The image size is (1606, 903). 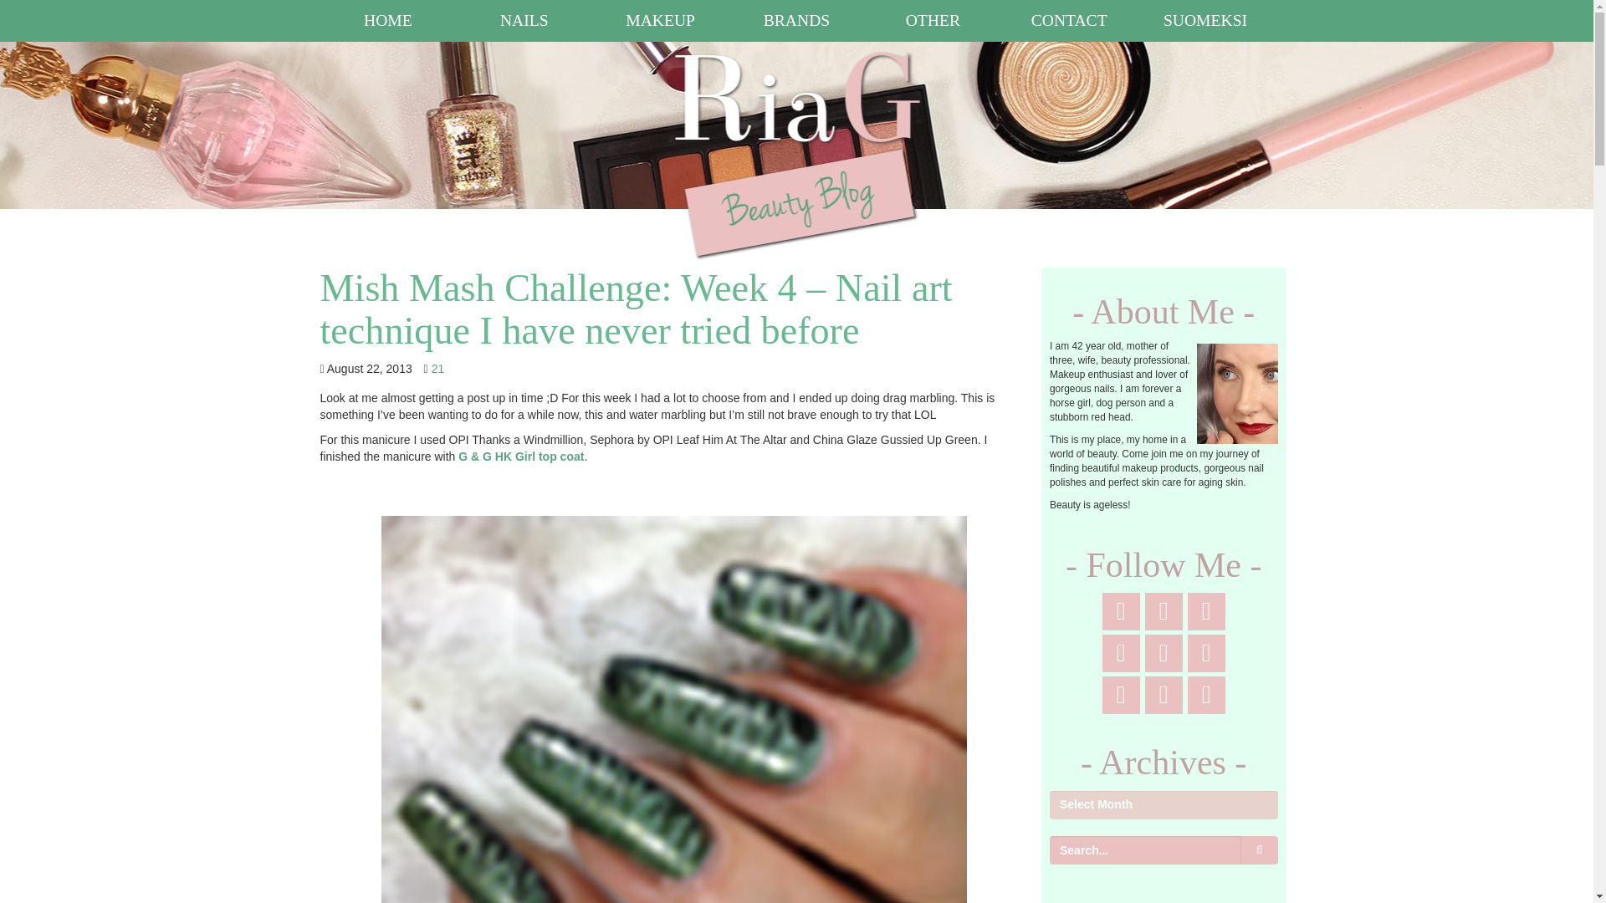 What do you see at coordinates (1144, 849) in the screenshot?
I see `Search for:` at bounding box center [1144, 849].